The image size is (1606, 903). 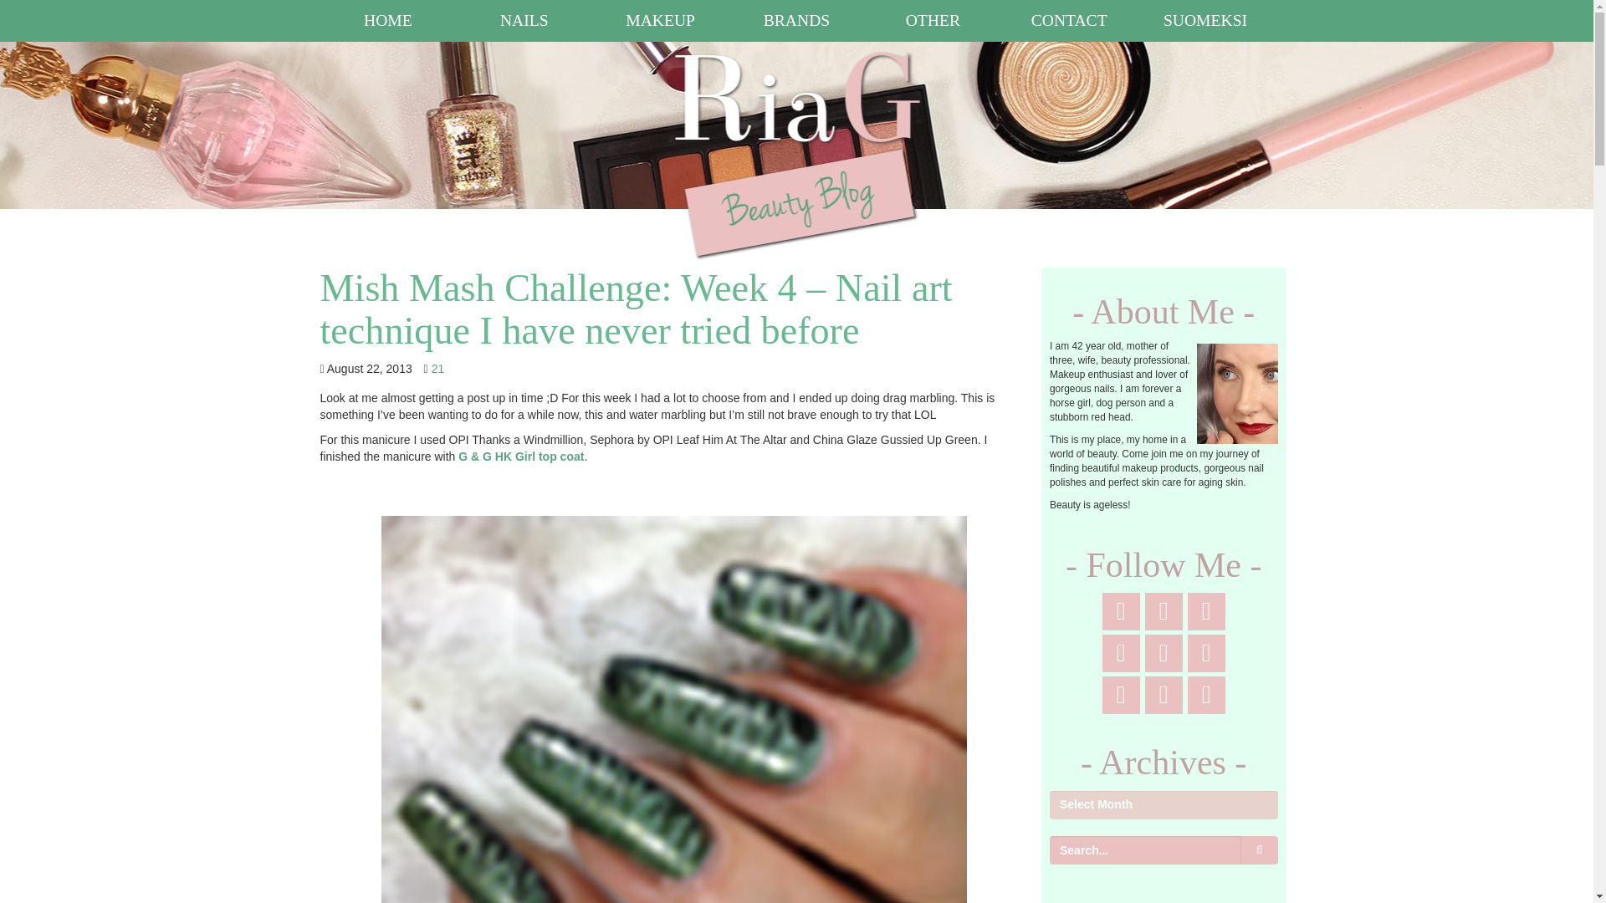 What do you see at coordinates (1144, 849) in the screenshot?
I see `Search for:` at bounding box center [1144, 849].